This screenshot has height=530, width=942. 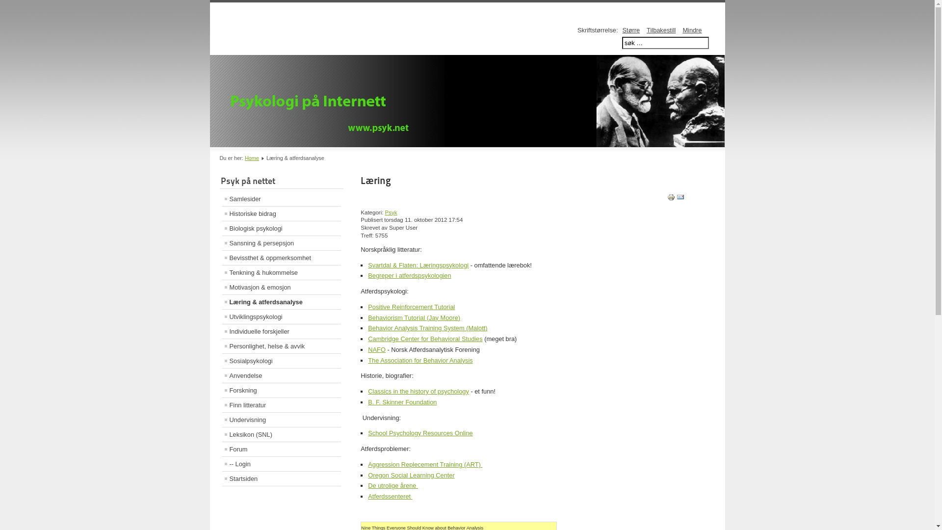 What do you see at coordinates (282, 346) in the screenshot?
I see `Personlighet, helse & avvik` at bounding box center [282, 346].